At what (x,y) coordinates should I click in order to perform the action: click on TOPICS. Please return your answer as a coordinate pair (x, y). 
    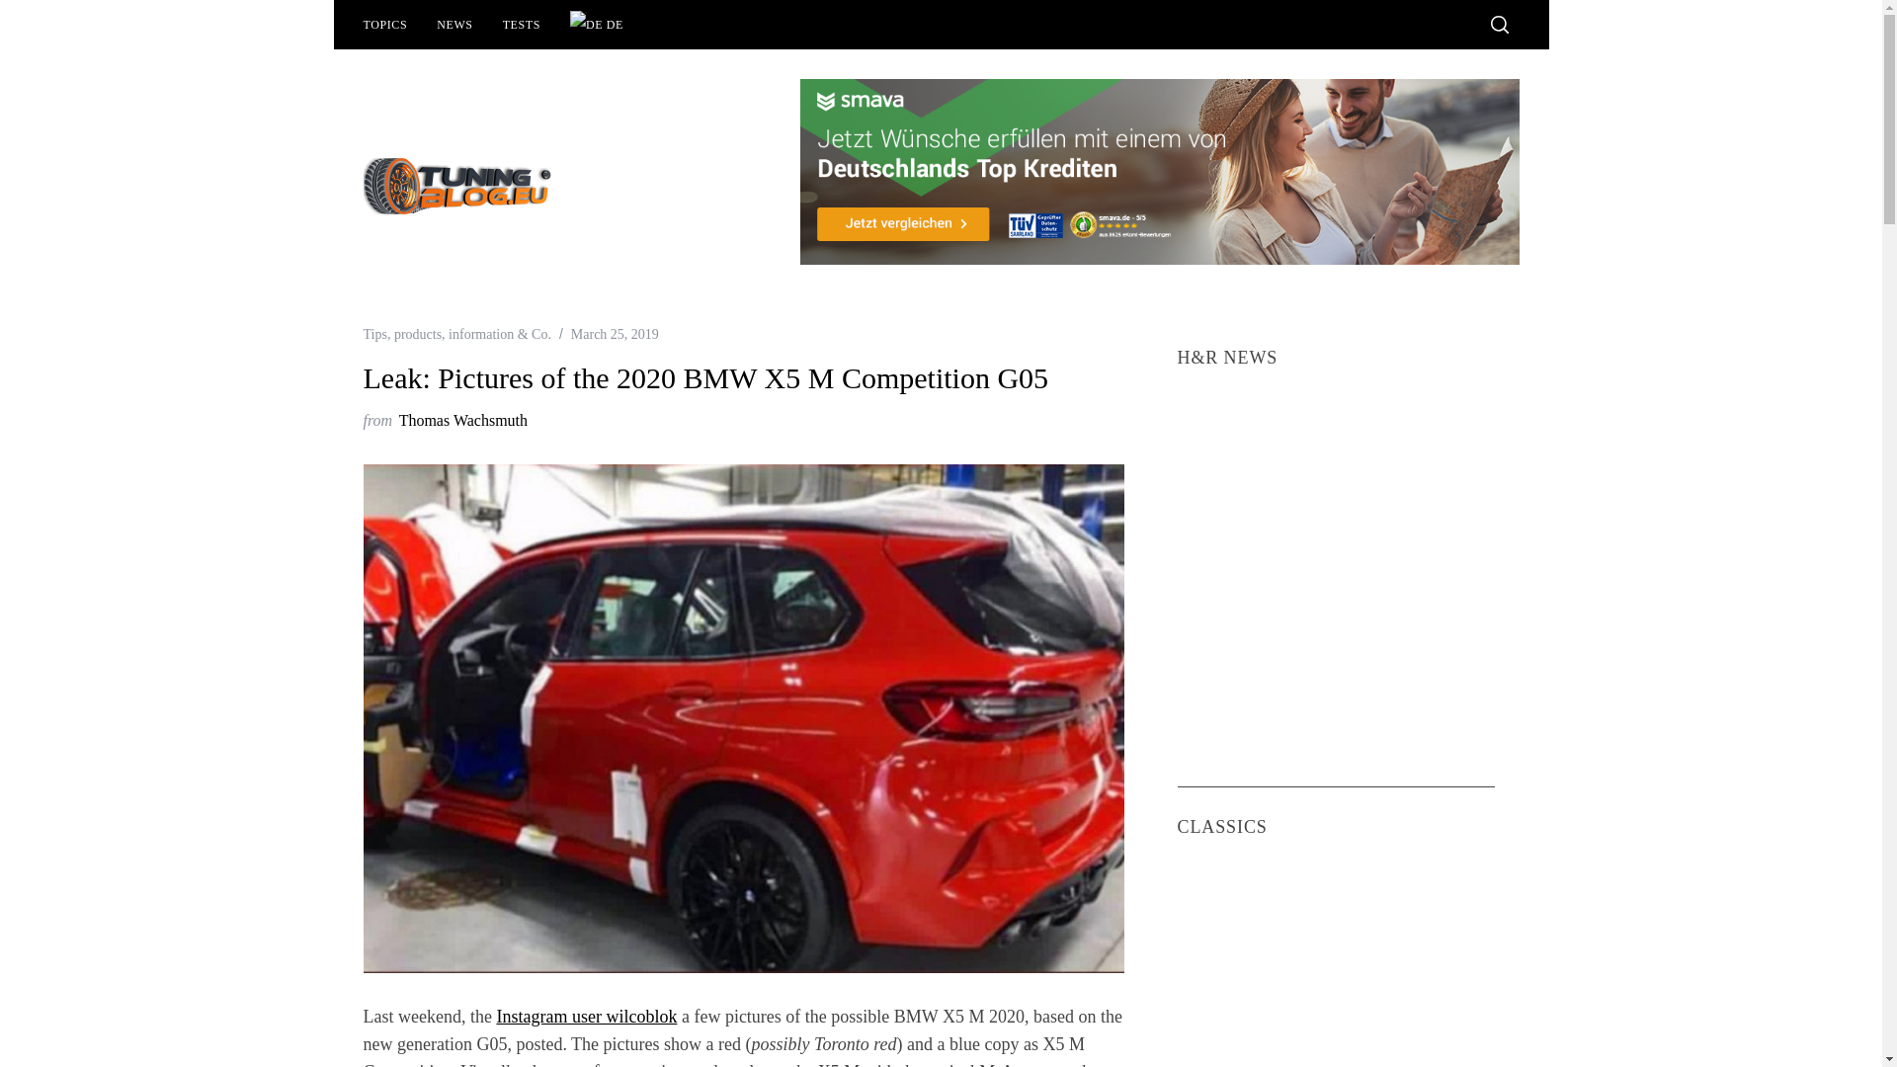
    Looking at the image, I should click on (383, 24).